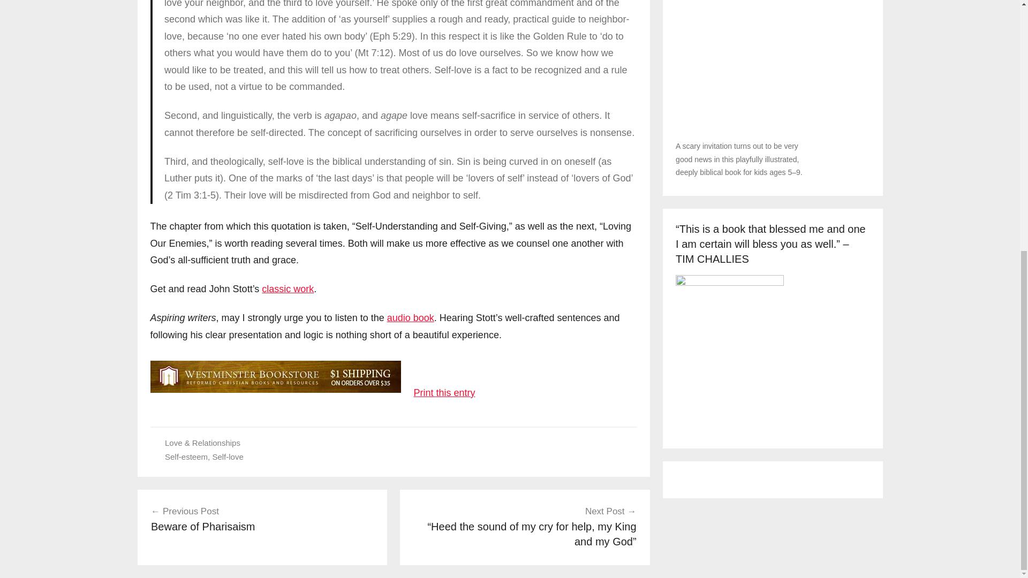 The image size is (1028, 578). What do you see at coordinates (444, 393) in the screenshot?
I see `Print this entry` at bounding box center [444, 393].